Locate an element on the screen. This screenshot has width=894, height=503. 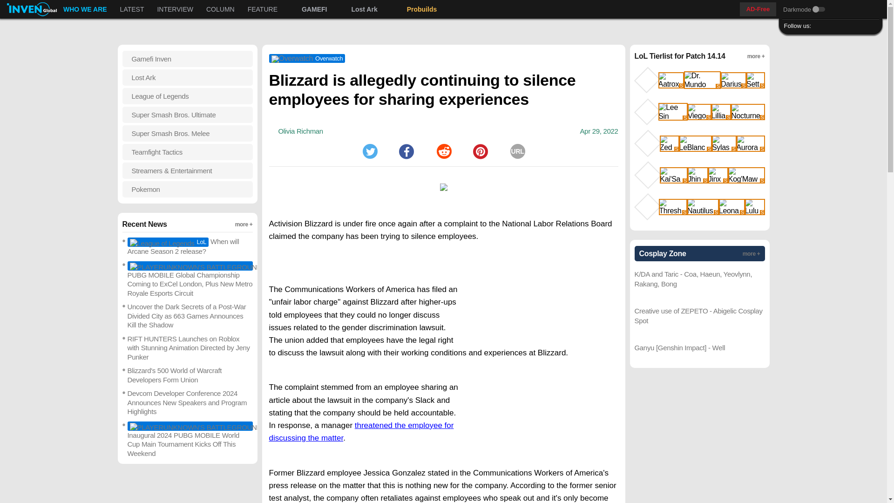
Inven Global Twitter is located at coordinates (819, 26).